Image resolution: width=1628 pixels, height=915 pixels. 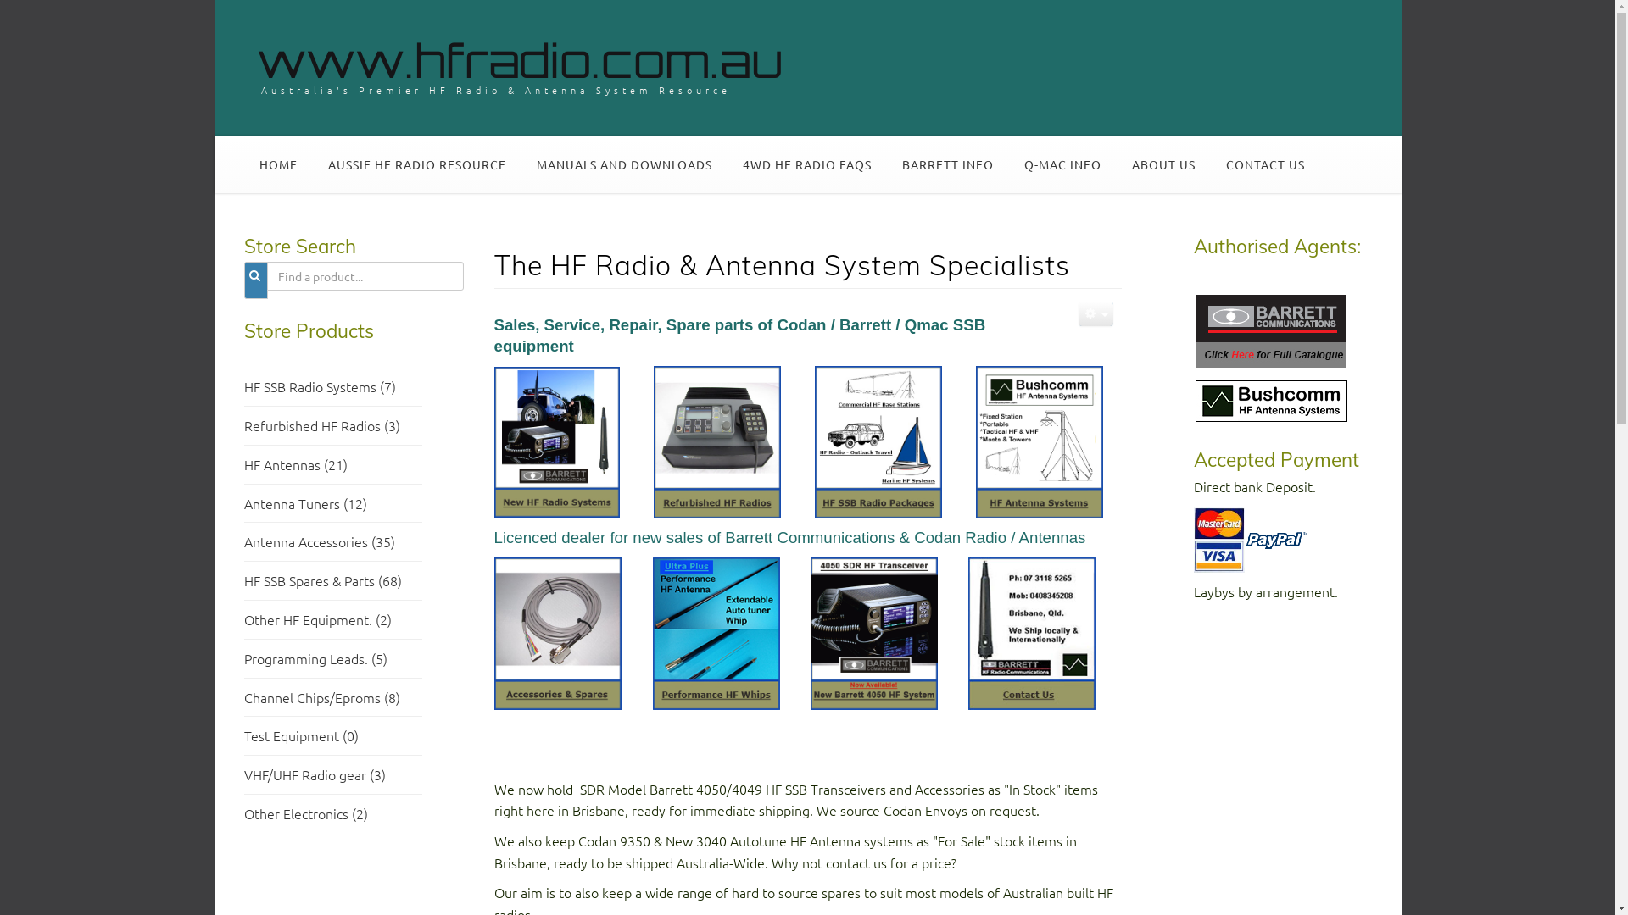 I want to click on AUSSIE HF RADIO RESOURCE, so click(x=416, y=164).